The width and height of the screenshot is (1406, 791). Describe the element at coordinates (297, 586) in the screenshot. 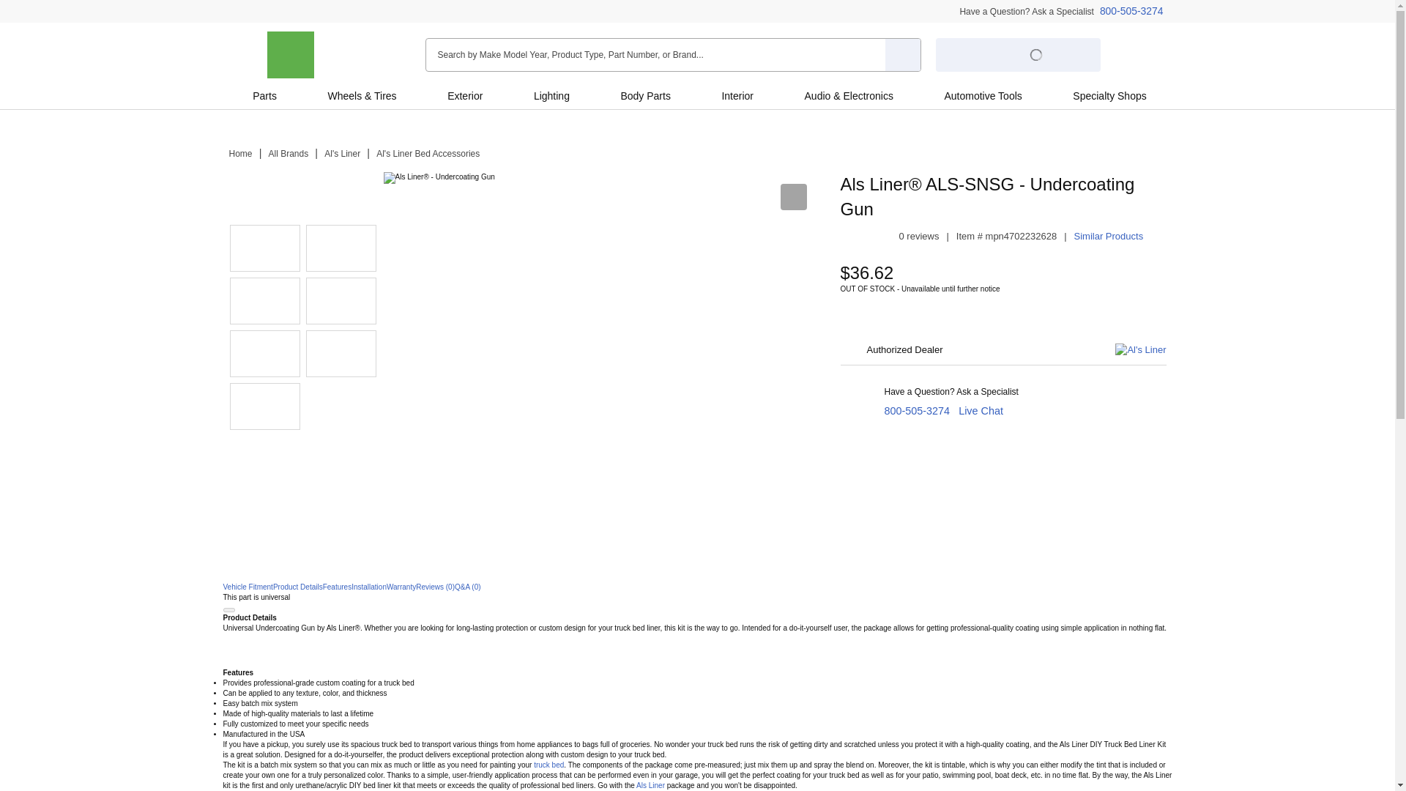

I see `Product Details` at that location.